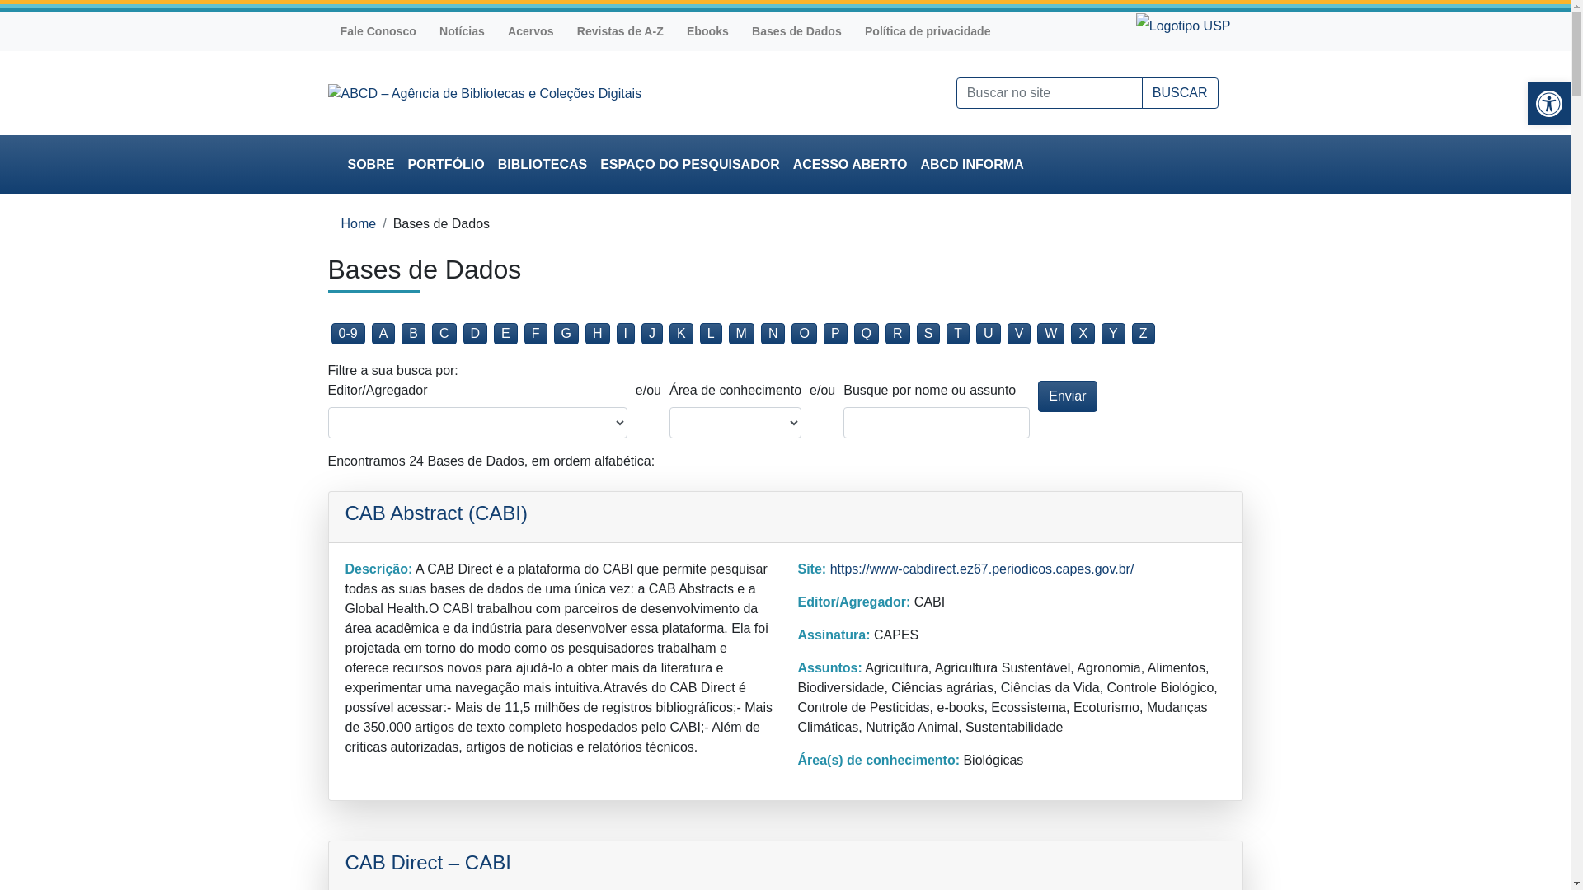  What do you see at coordinates (928, 334) in the screenshot?
I see `S` at bounding box center [928, 334].